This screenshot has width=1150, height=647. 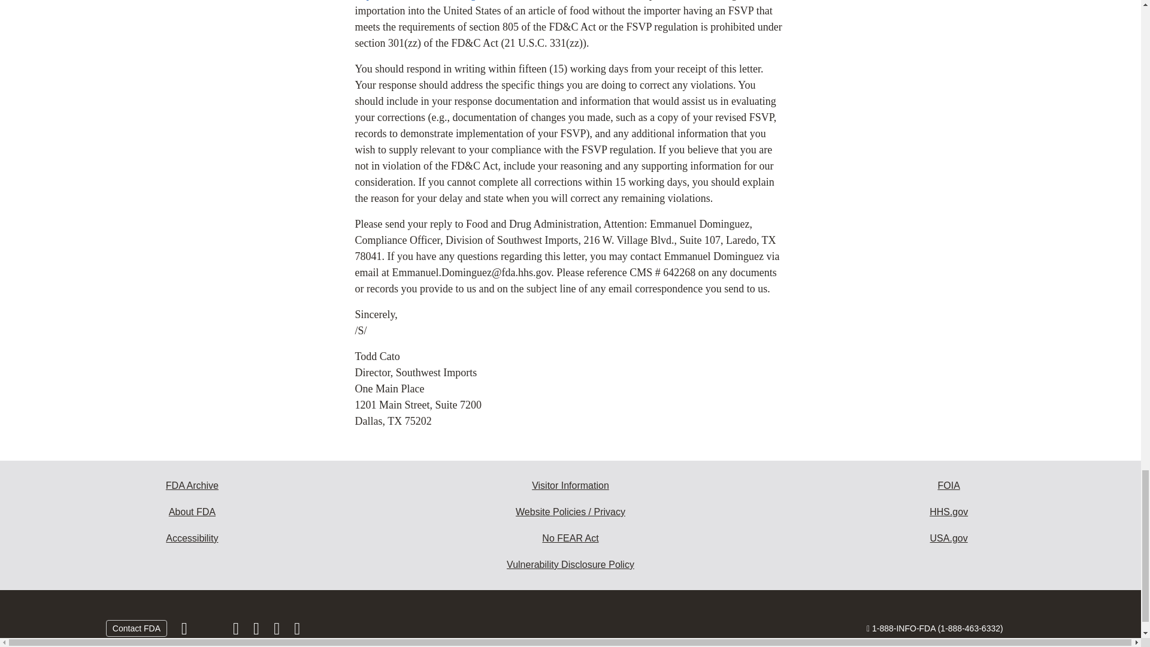 What do you see at coordinates (278, 631) in the screenshot?
I see `View FDA videos on YouTube` at bounding box center [278, 631].